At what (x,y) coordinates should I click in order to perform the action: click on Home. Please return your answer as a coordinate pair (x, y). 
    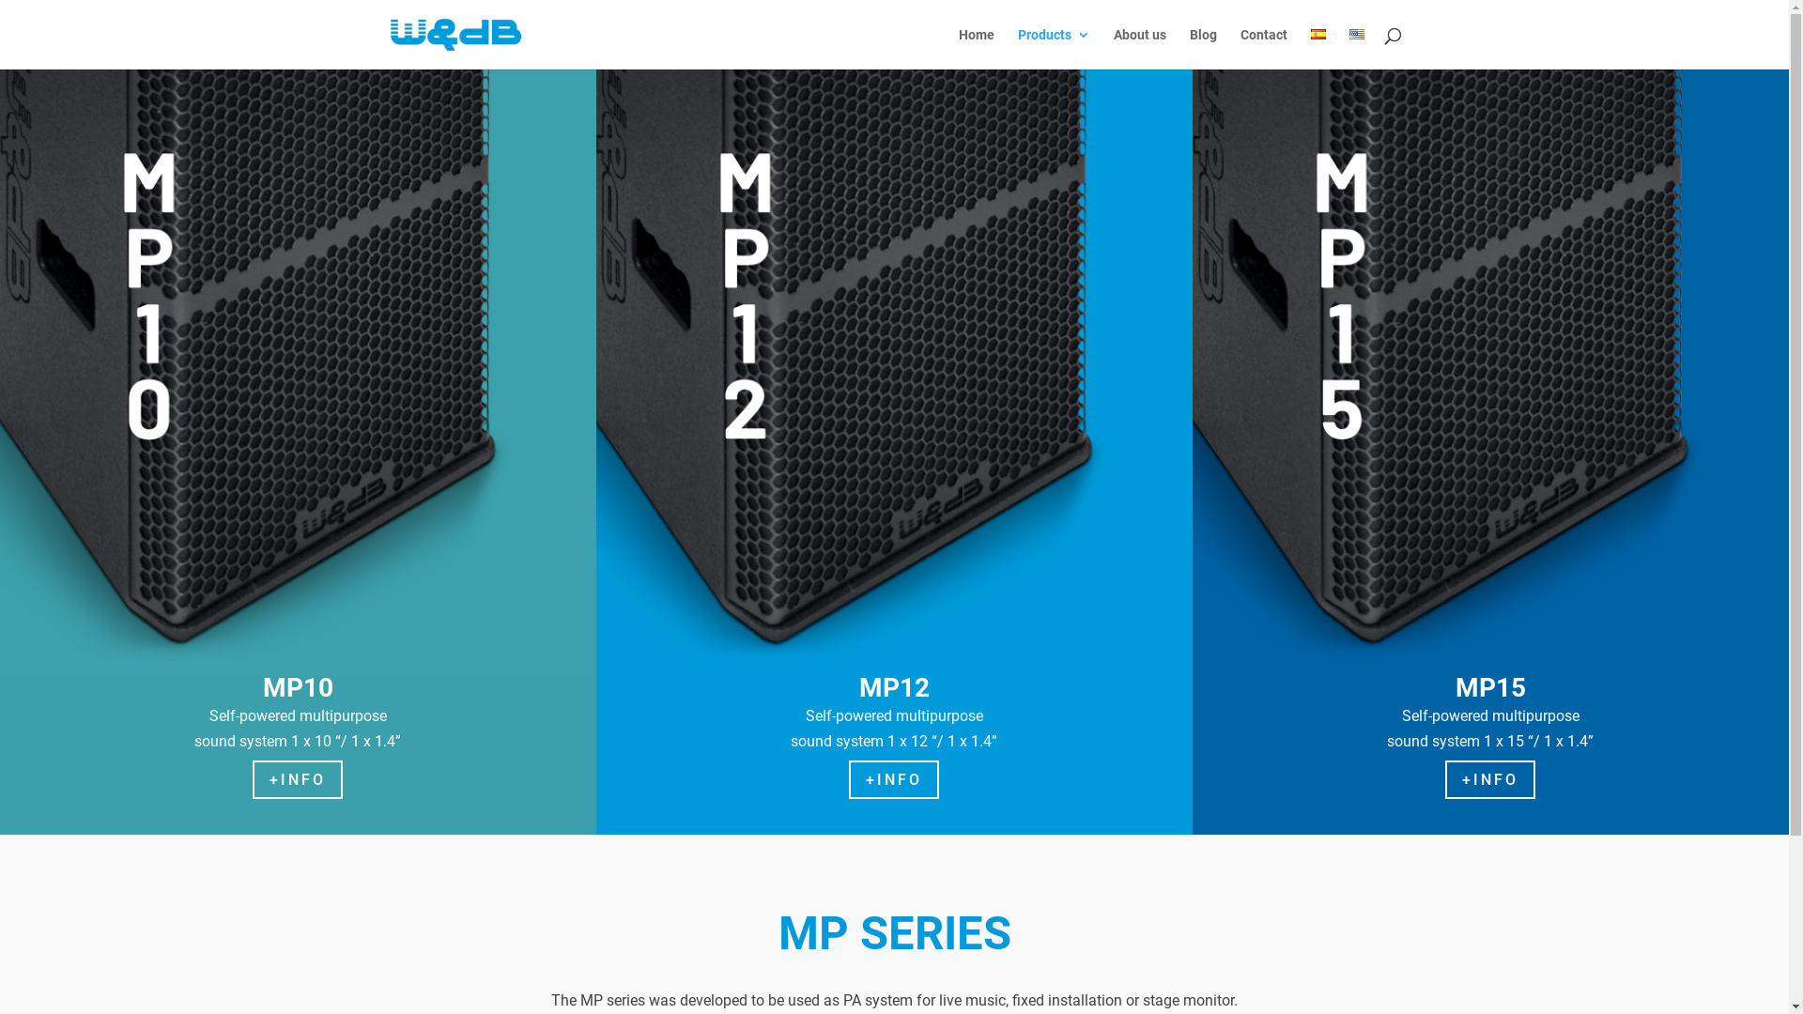
    Looking at the image, I should click on (976, 49).